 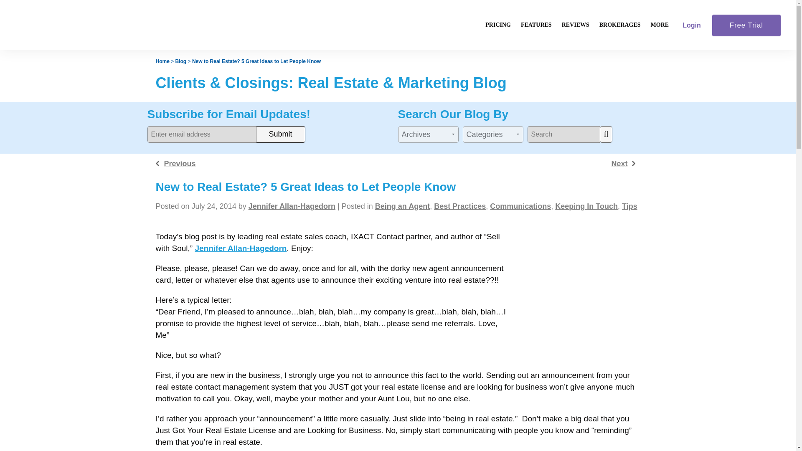 What do you see at coordinates (660, 70) in the screenshot?
I see `Resources` at bounding box center [660, 70].